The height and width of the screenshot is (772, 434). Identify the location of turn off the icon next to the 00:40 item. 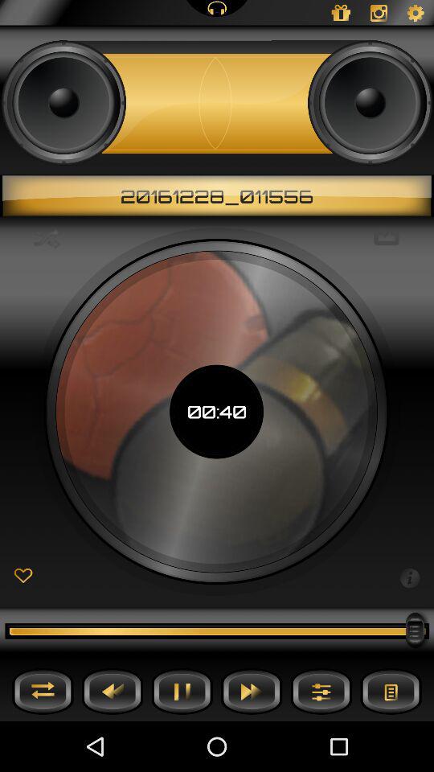
(410, 577).